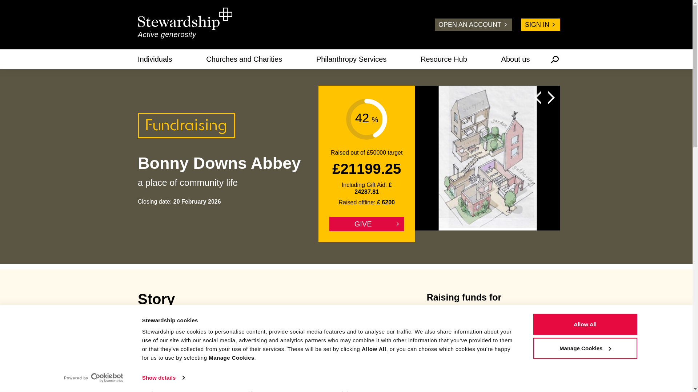  I want to click on Show details, so click(163, 378).